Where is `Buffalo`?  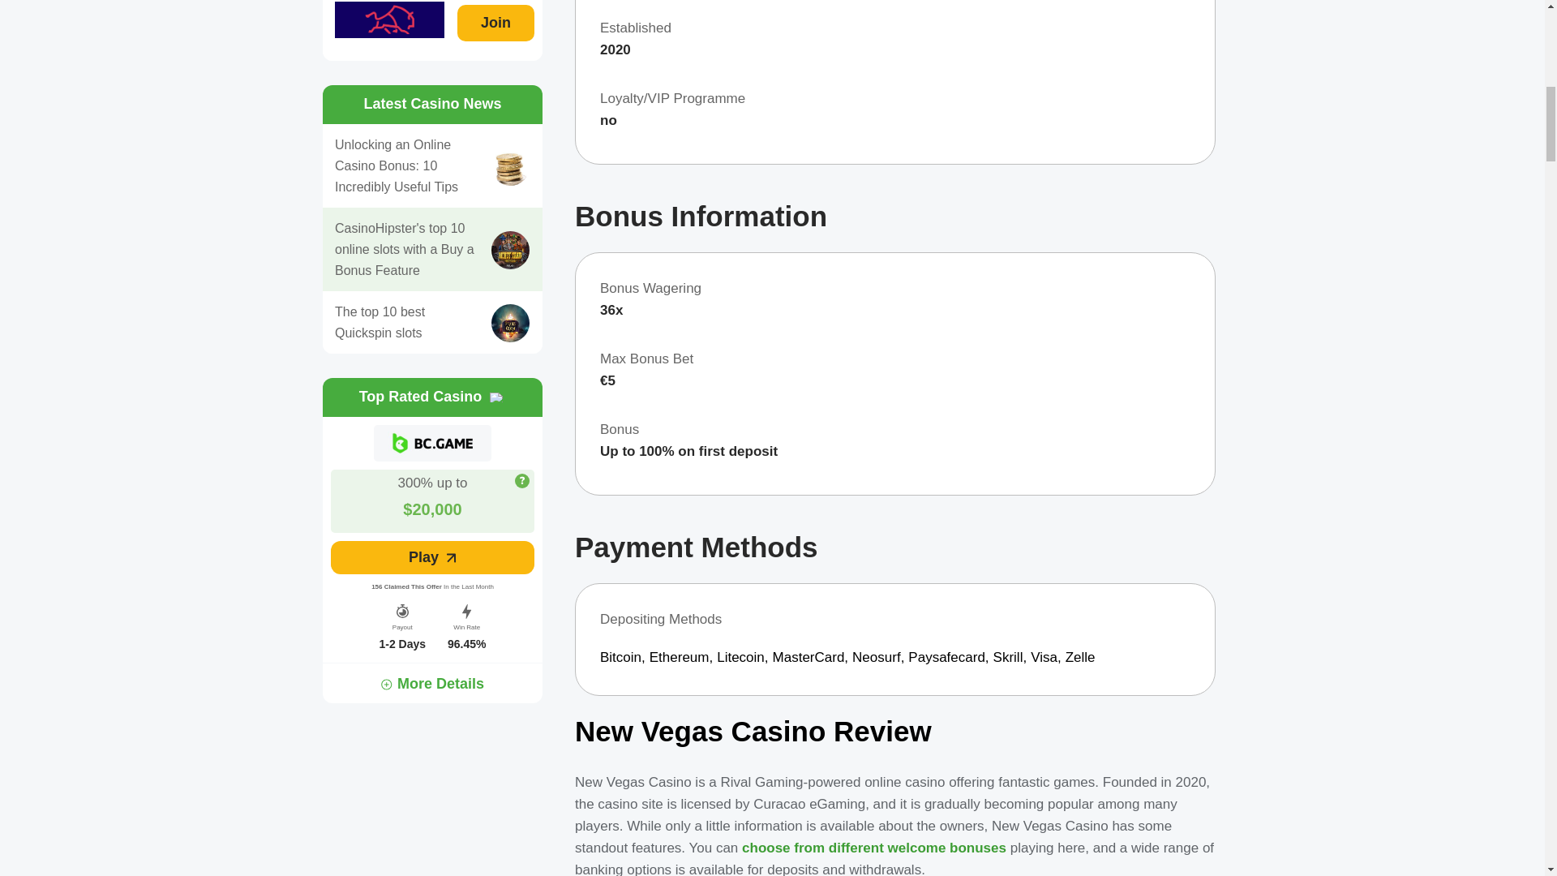
Buffalo is located at coordinates (389, 19).